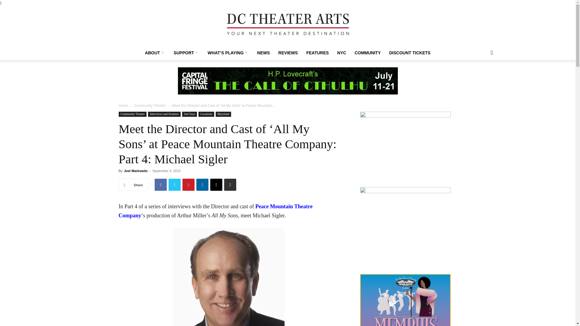 The width and height of the screenshot is (580, 326). Describe the element at coordinates (263, 53) in the screenshot. I see `NEWS` at that location.